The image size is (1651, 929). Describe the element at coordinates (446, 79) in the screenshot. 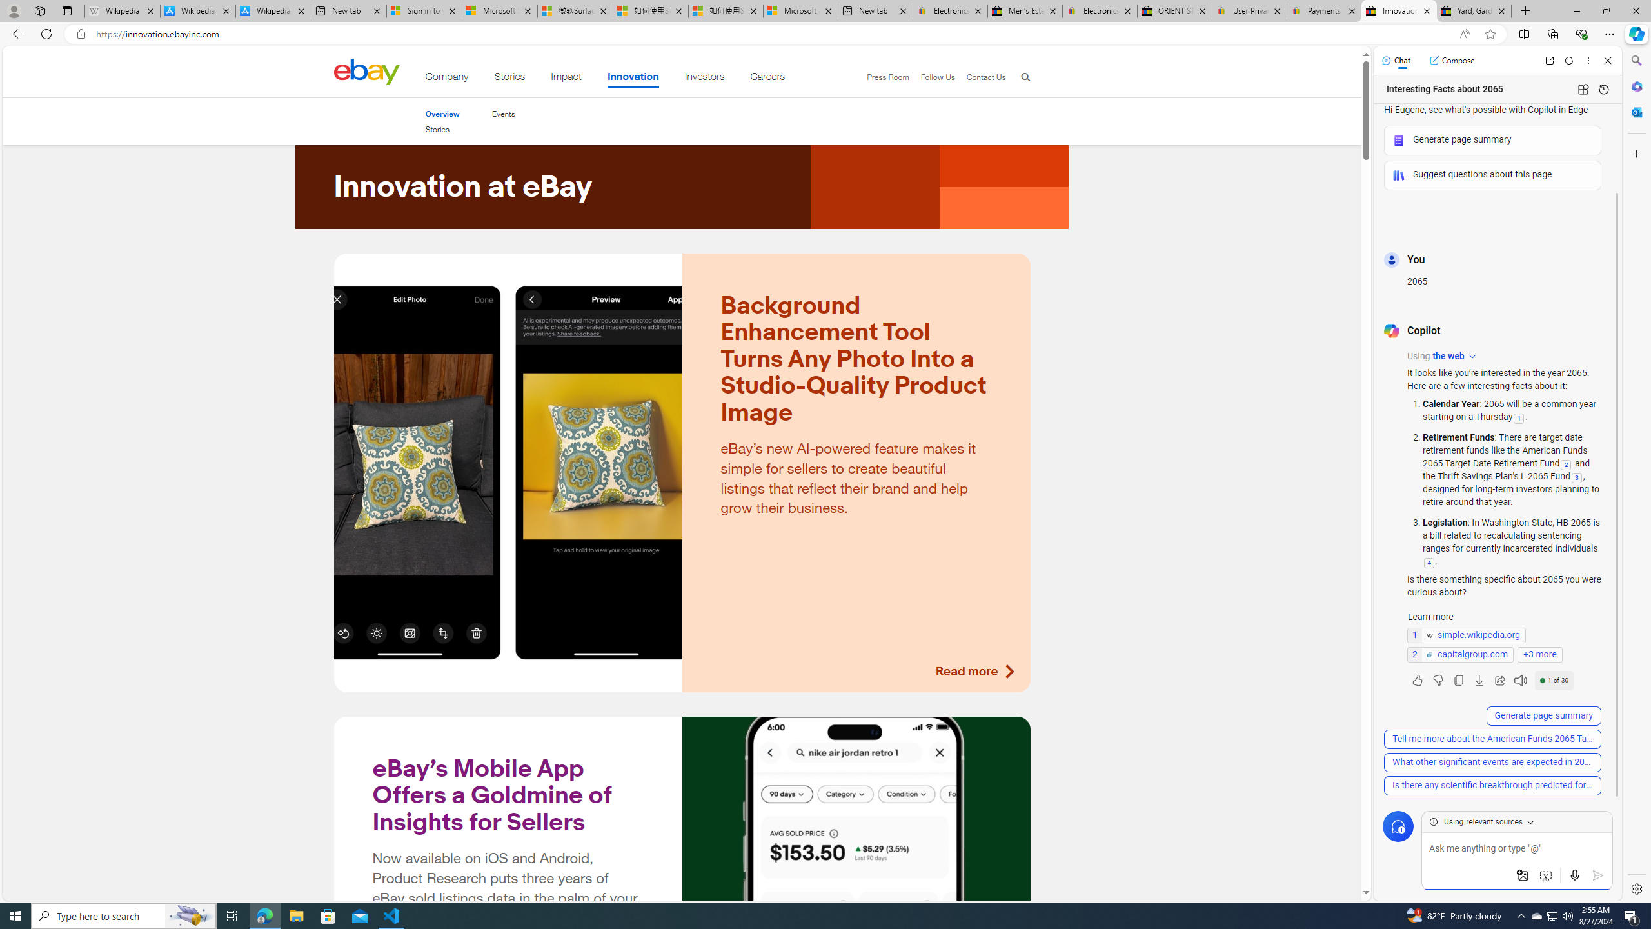

I see `Company` at that location.